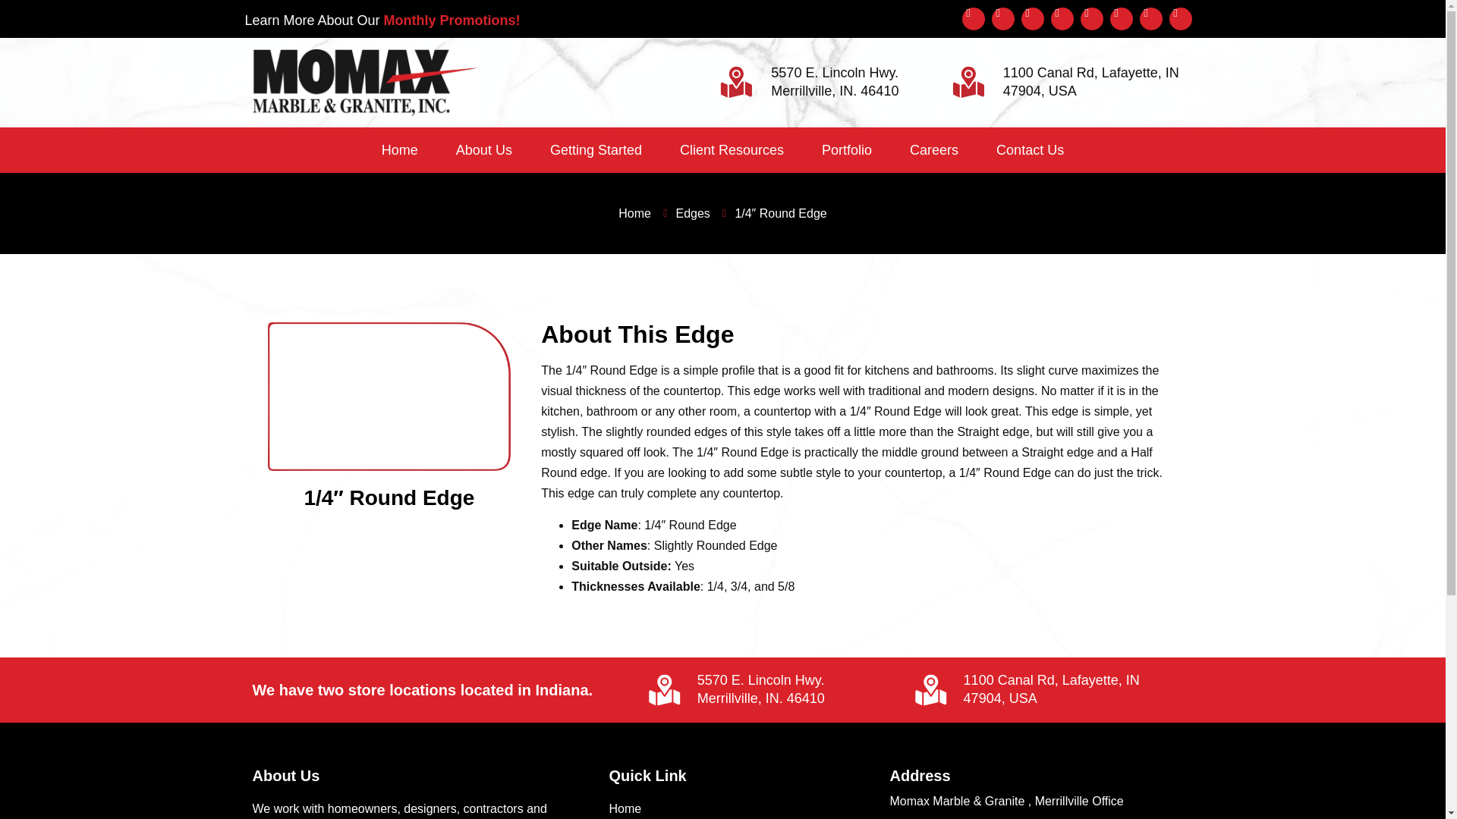 This screenshot has height=819, width=1457. Describe the element at coordinates (846, 150) in the screenshot. I see `Portfolio` at that location.